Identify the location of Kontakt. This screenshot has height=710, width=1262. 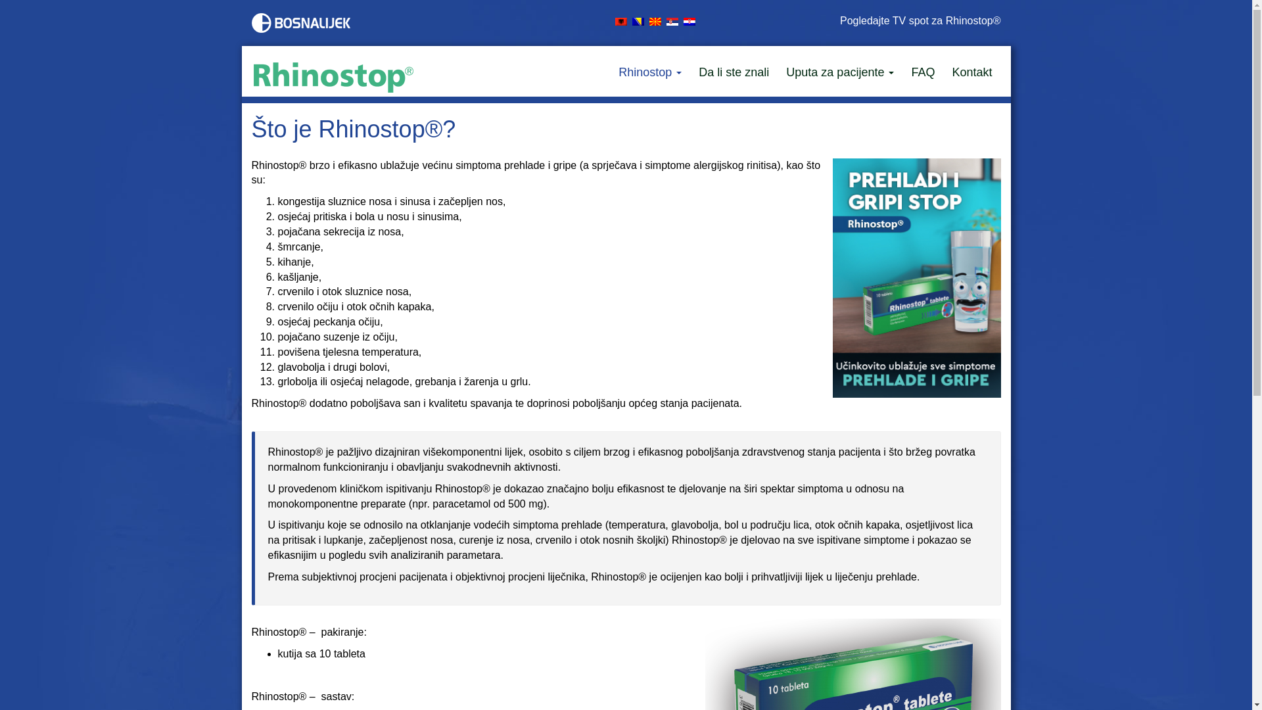
(971, 71).